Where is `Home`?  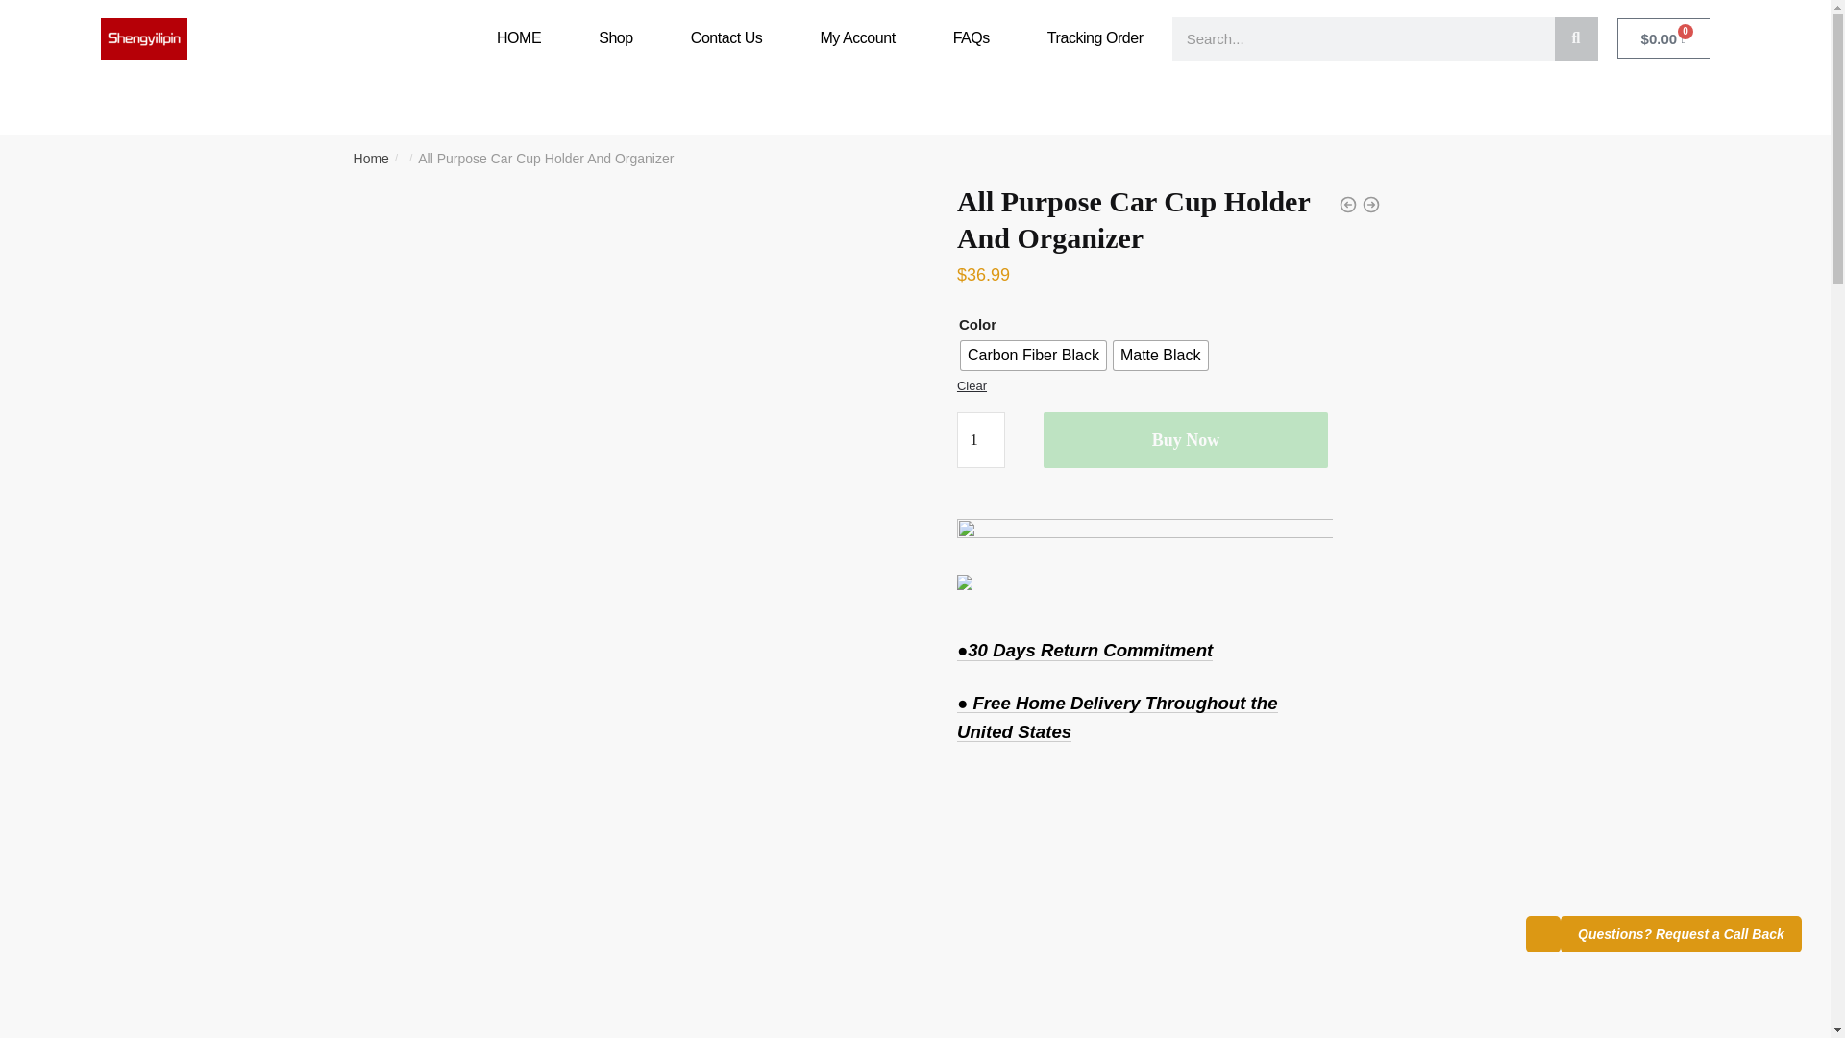
Home is located at coordinates (371, 158).